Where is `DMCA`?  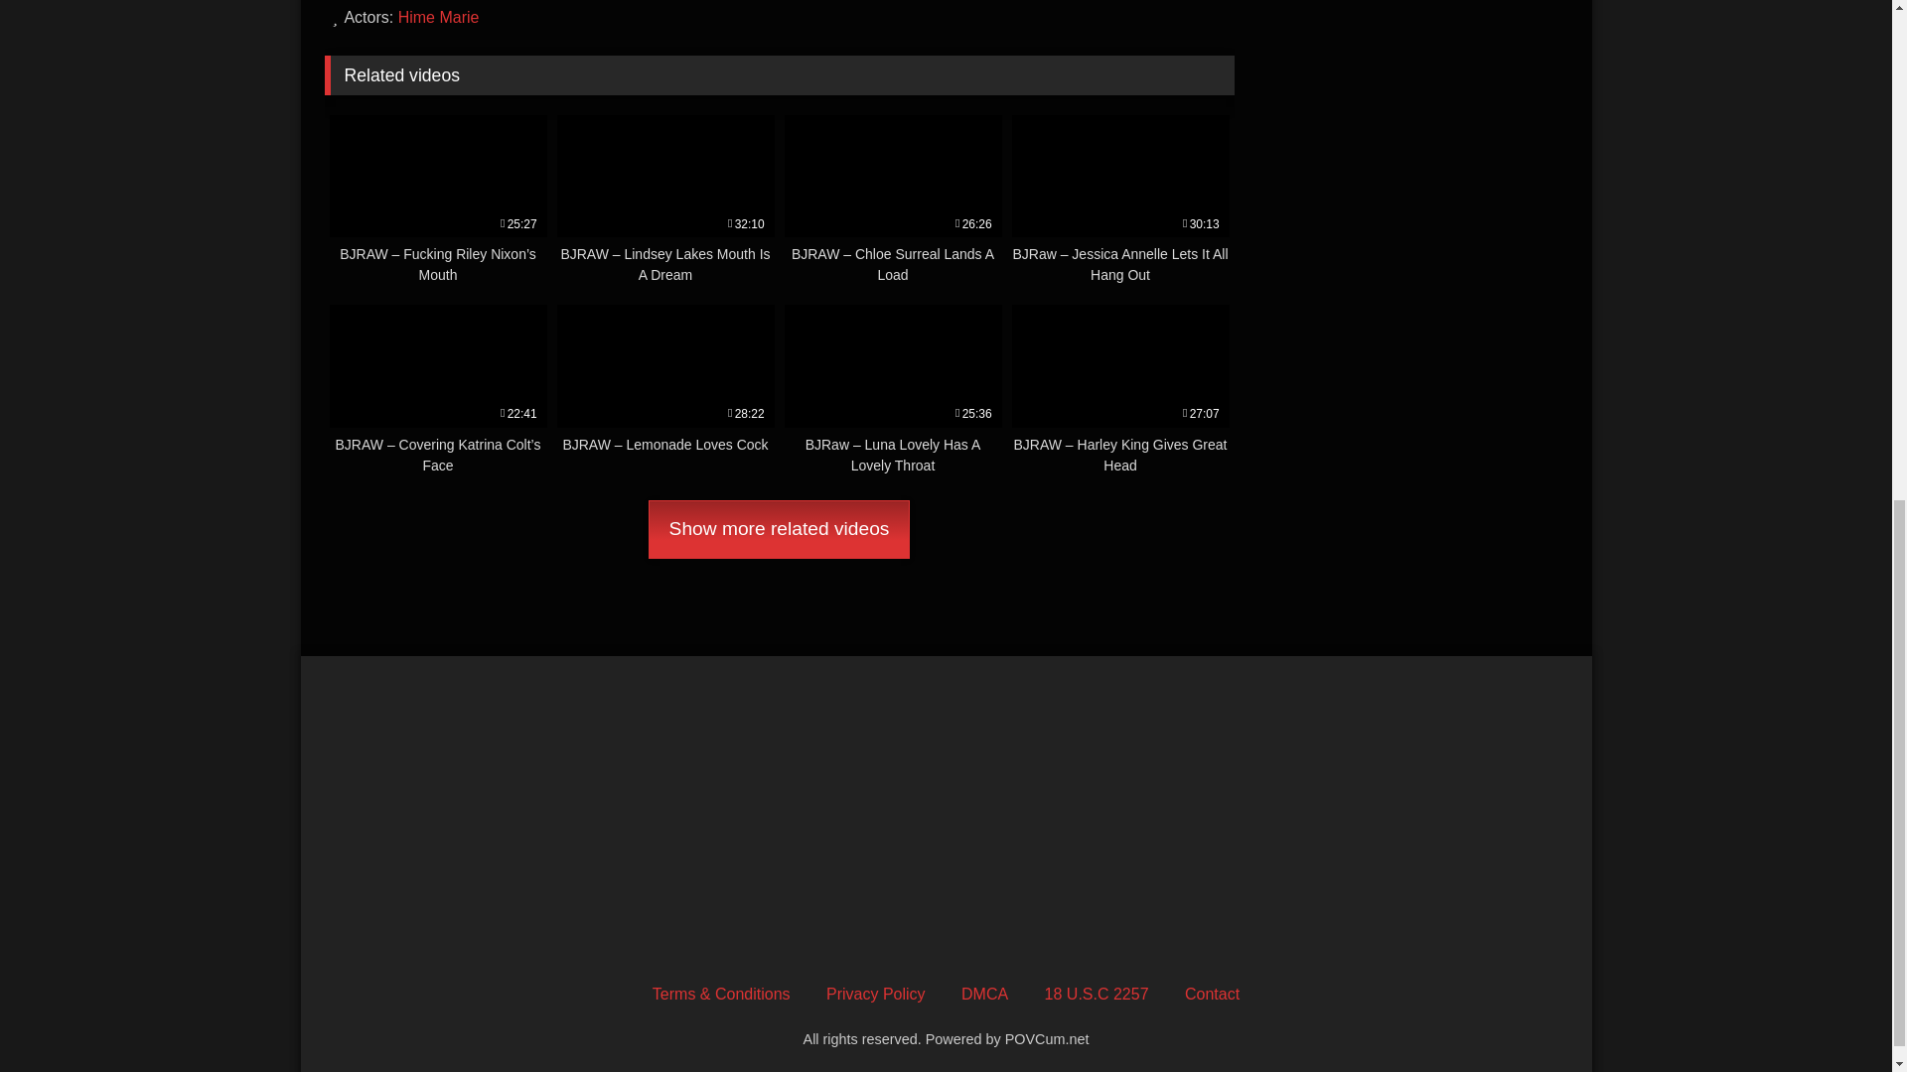
DMCA is located at coordinates (984, 993).